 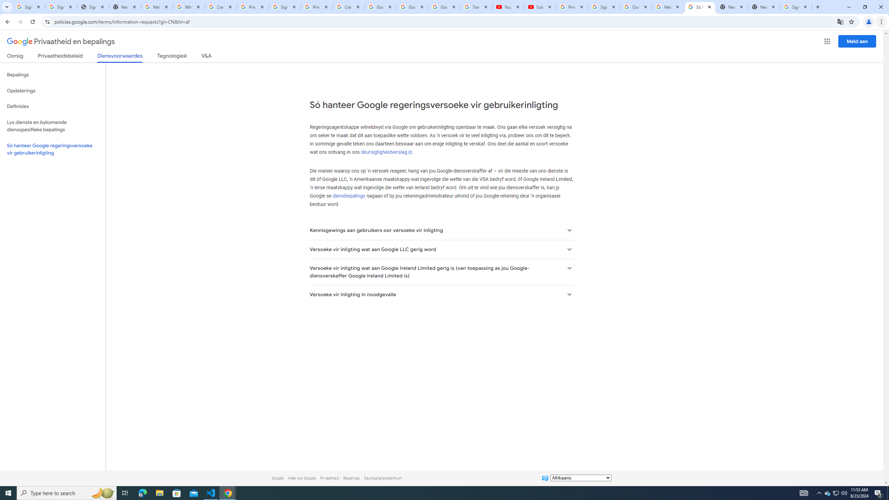 What do you see at coordinates (444, 7) in the screenshot?
I see `Google Account` at bounding box center [444, 7].